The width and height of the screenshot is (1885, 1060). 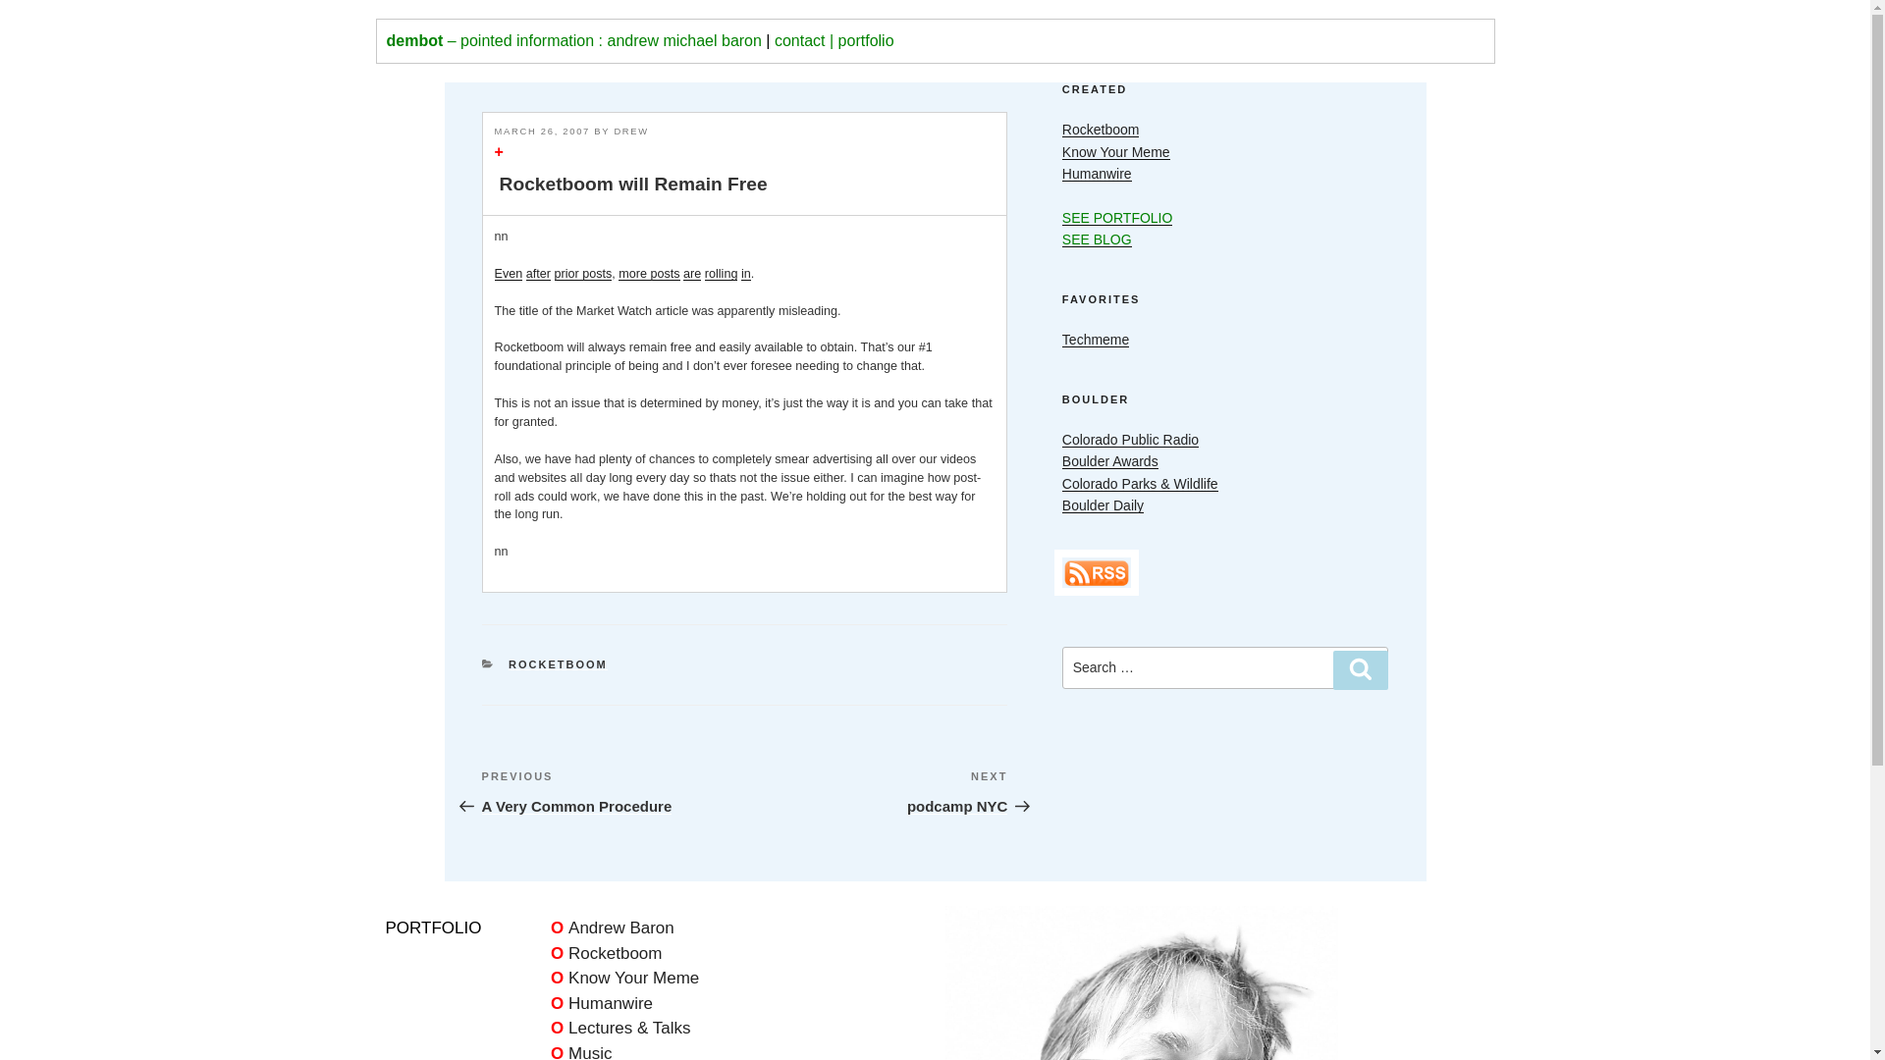 What do you see at coordinates (1110, 461) in the screenshot?
I see `Boulder Awards` at bounding box center [1110, 461].